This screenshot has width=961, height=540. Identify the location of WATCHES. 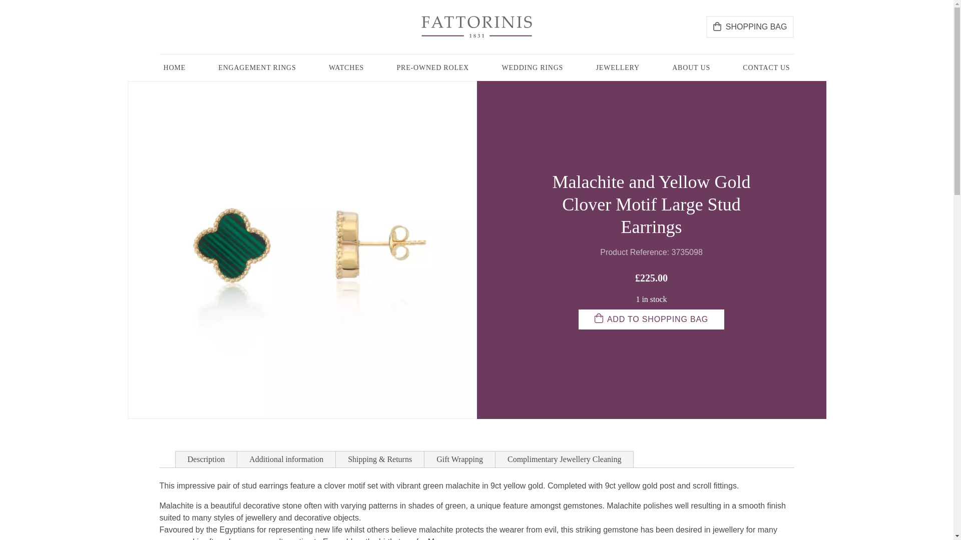
(346, 68).